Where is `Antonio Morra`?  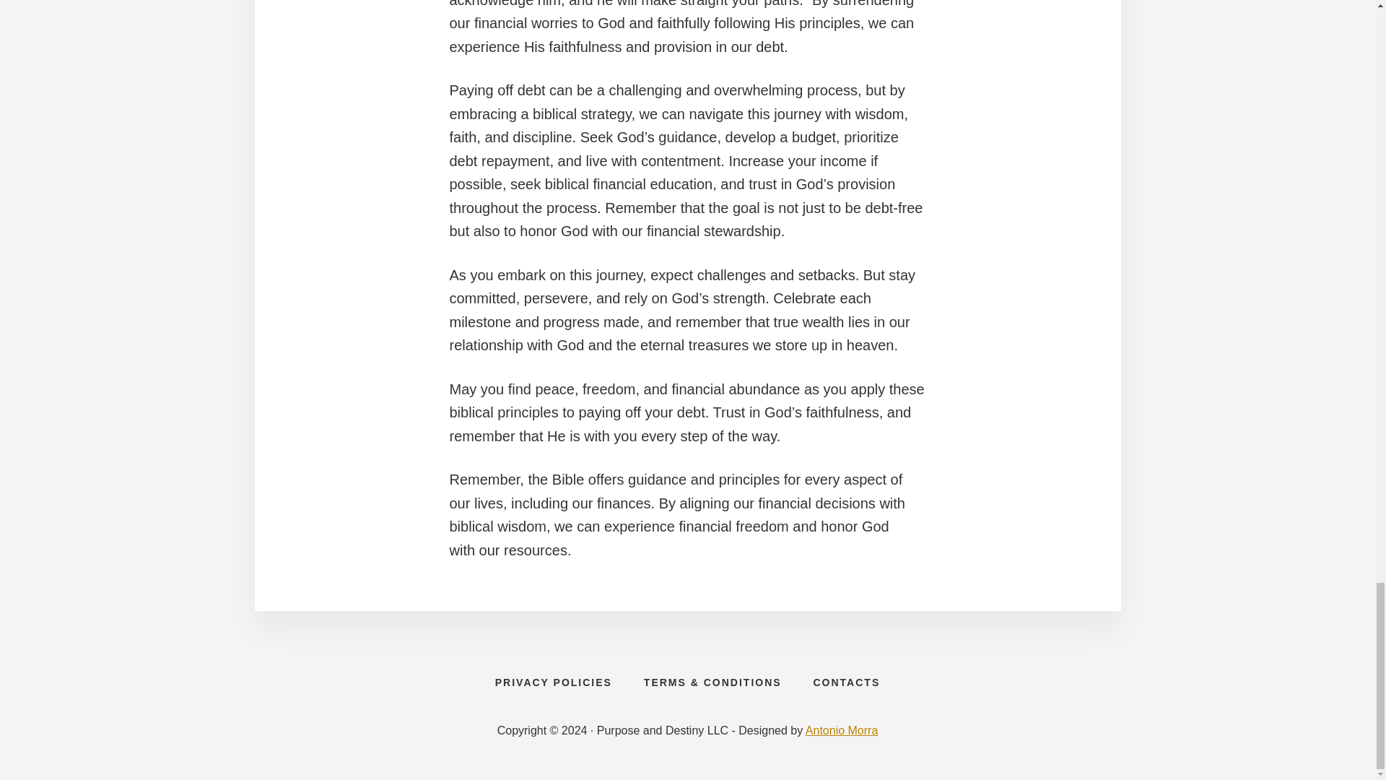
Antonio Morra is located at coordinates (842, 730).